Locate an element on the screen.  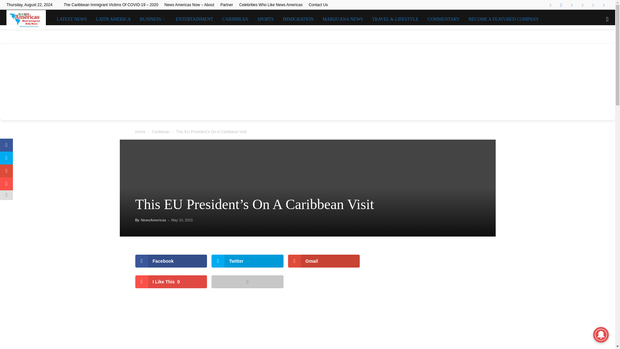
LATEST NEWS is located at coordinates (72, 19).